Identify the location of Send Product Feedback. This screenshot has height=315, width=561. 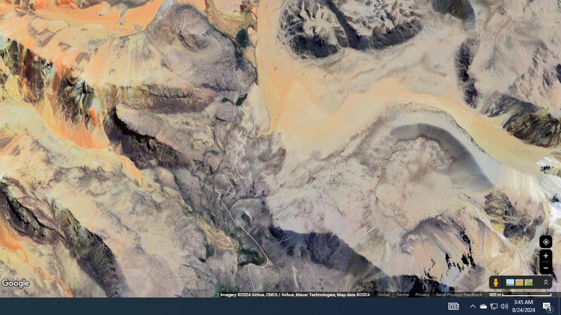
(459, 294).